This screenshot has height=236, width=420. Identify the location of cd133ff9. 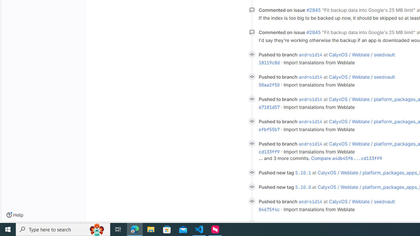
(269, 152).